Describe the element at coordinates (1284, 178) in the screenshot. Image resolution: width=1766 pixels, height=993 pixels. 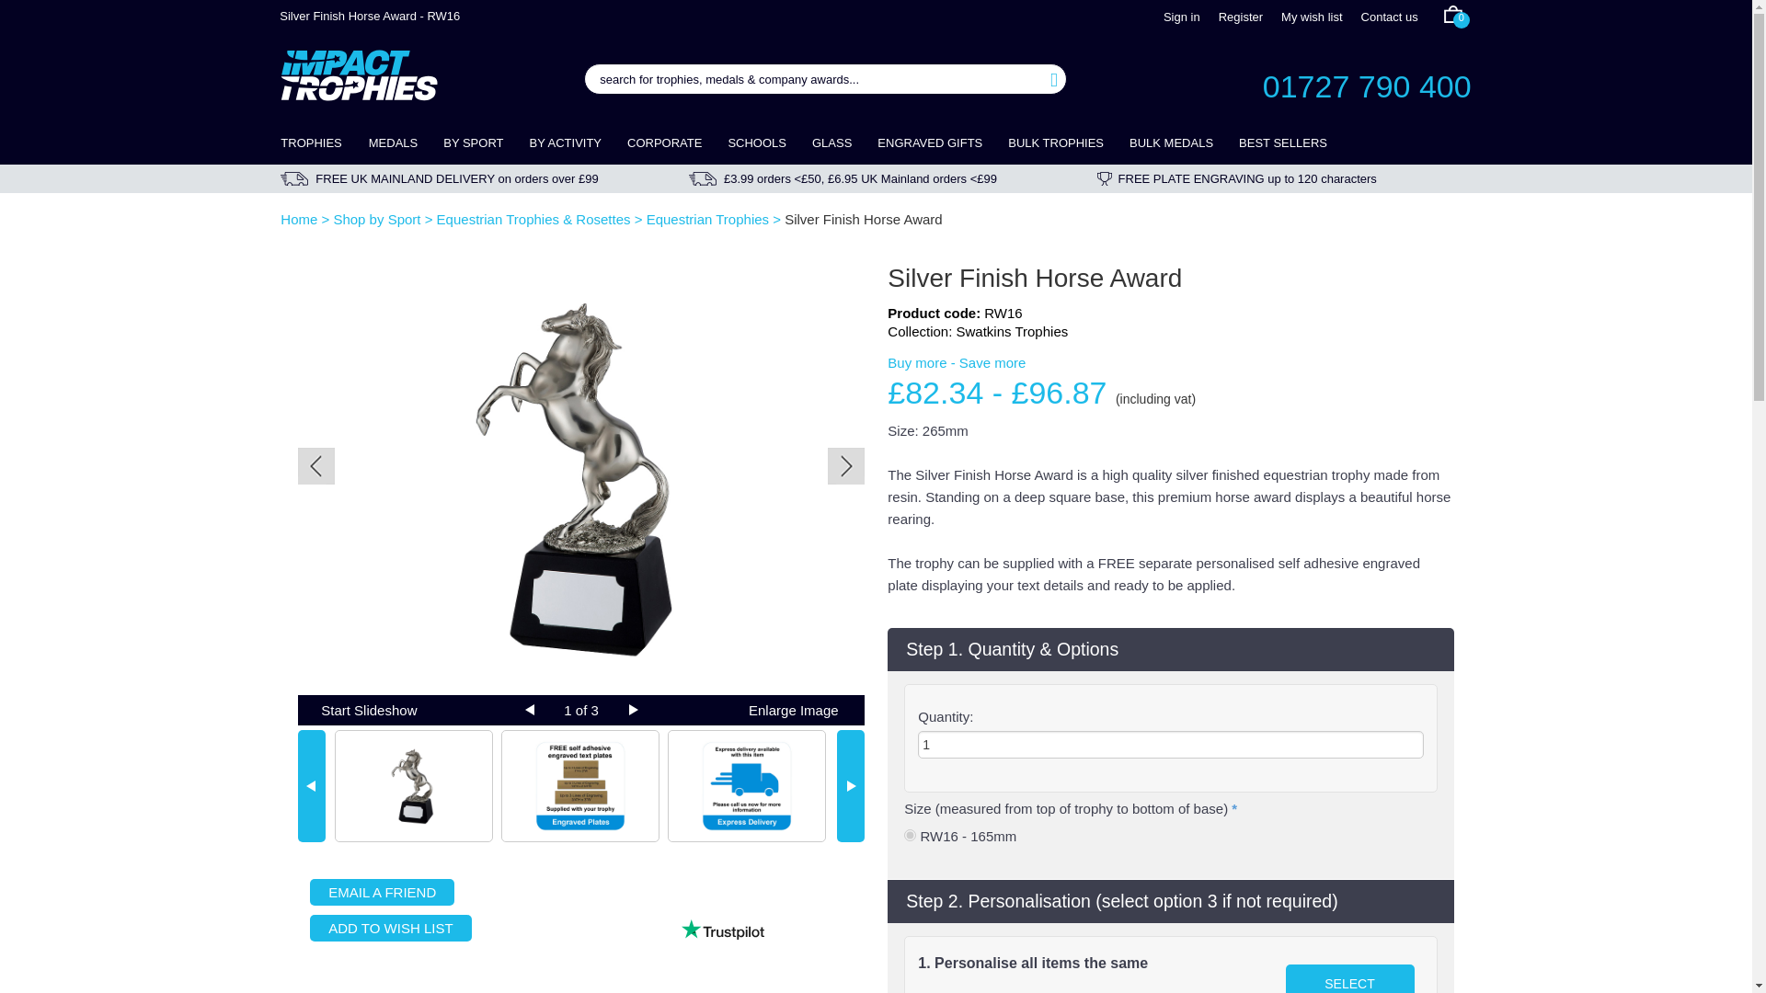
I see `FREE PLATE ENGRAVING up to 120 characters` at that location.